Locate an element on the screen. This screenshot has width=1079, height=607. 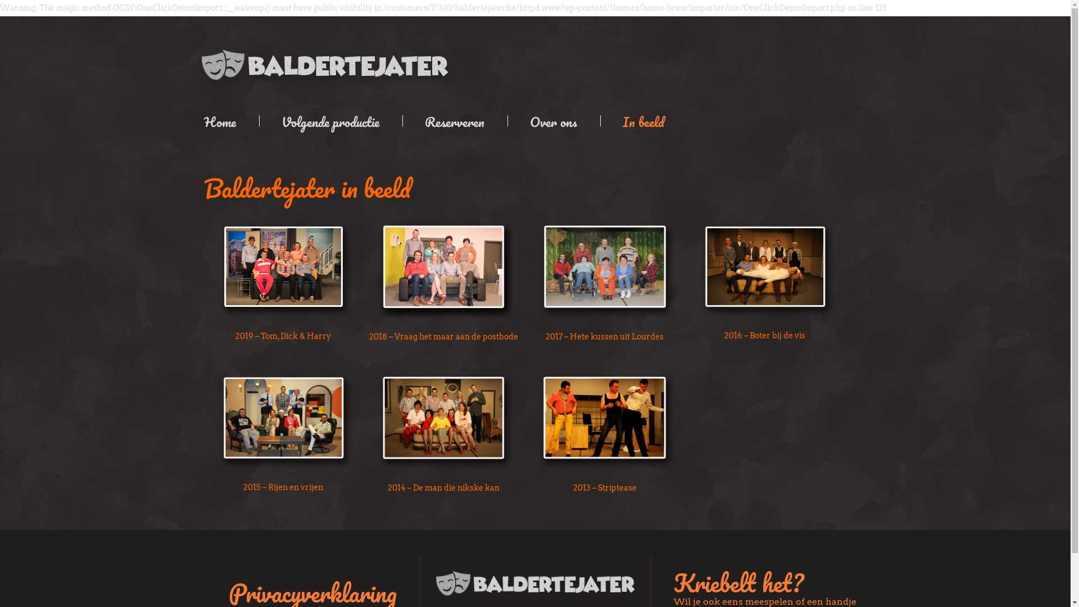
Home is located at coordinates (228, 121).